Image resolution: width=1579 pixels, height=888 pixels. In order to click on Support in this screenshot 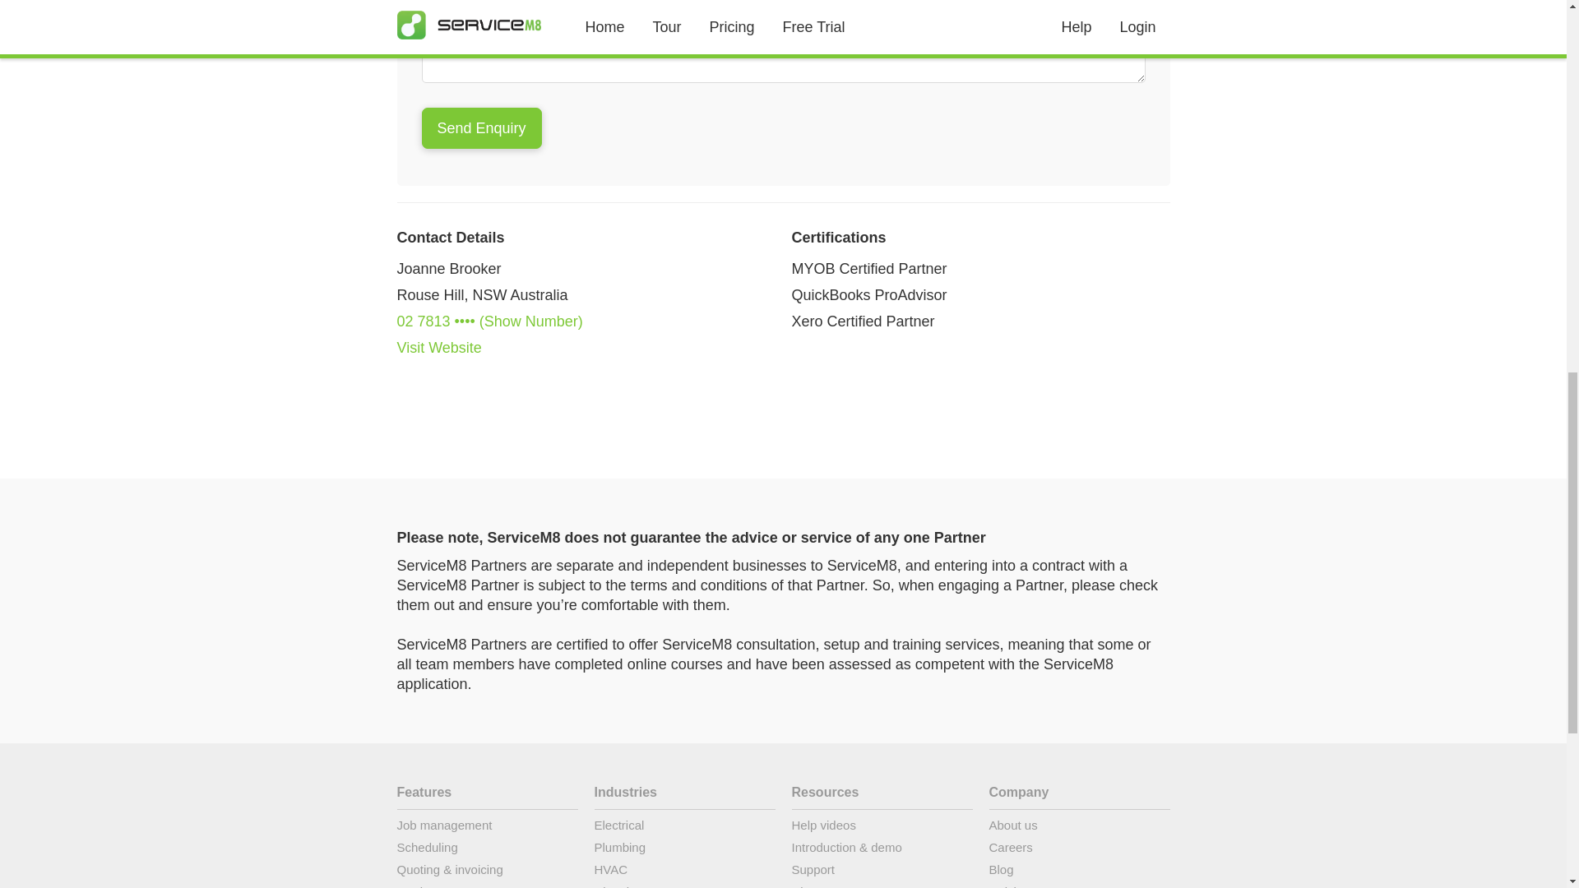, I will do `click(882, 872)`.